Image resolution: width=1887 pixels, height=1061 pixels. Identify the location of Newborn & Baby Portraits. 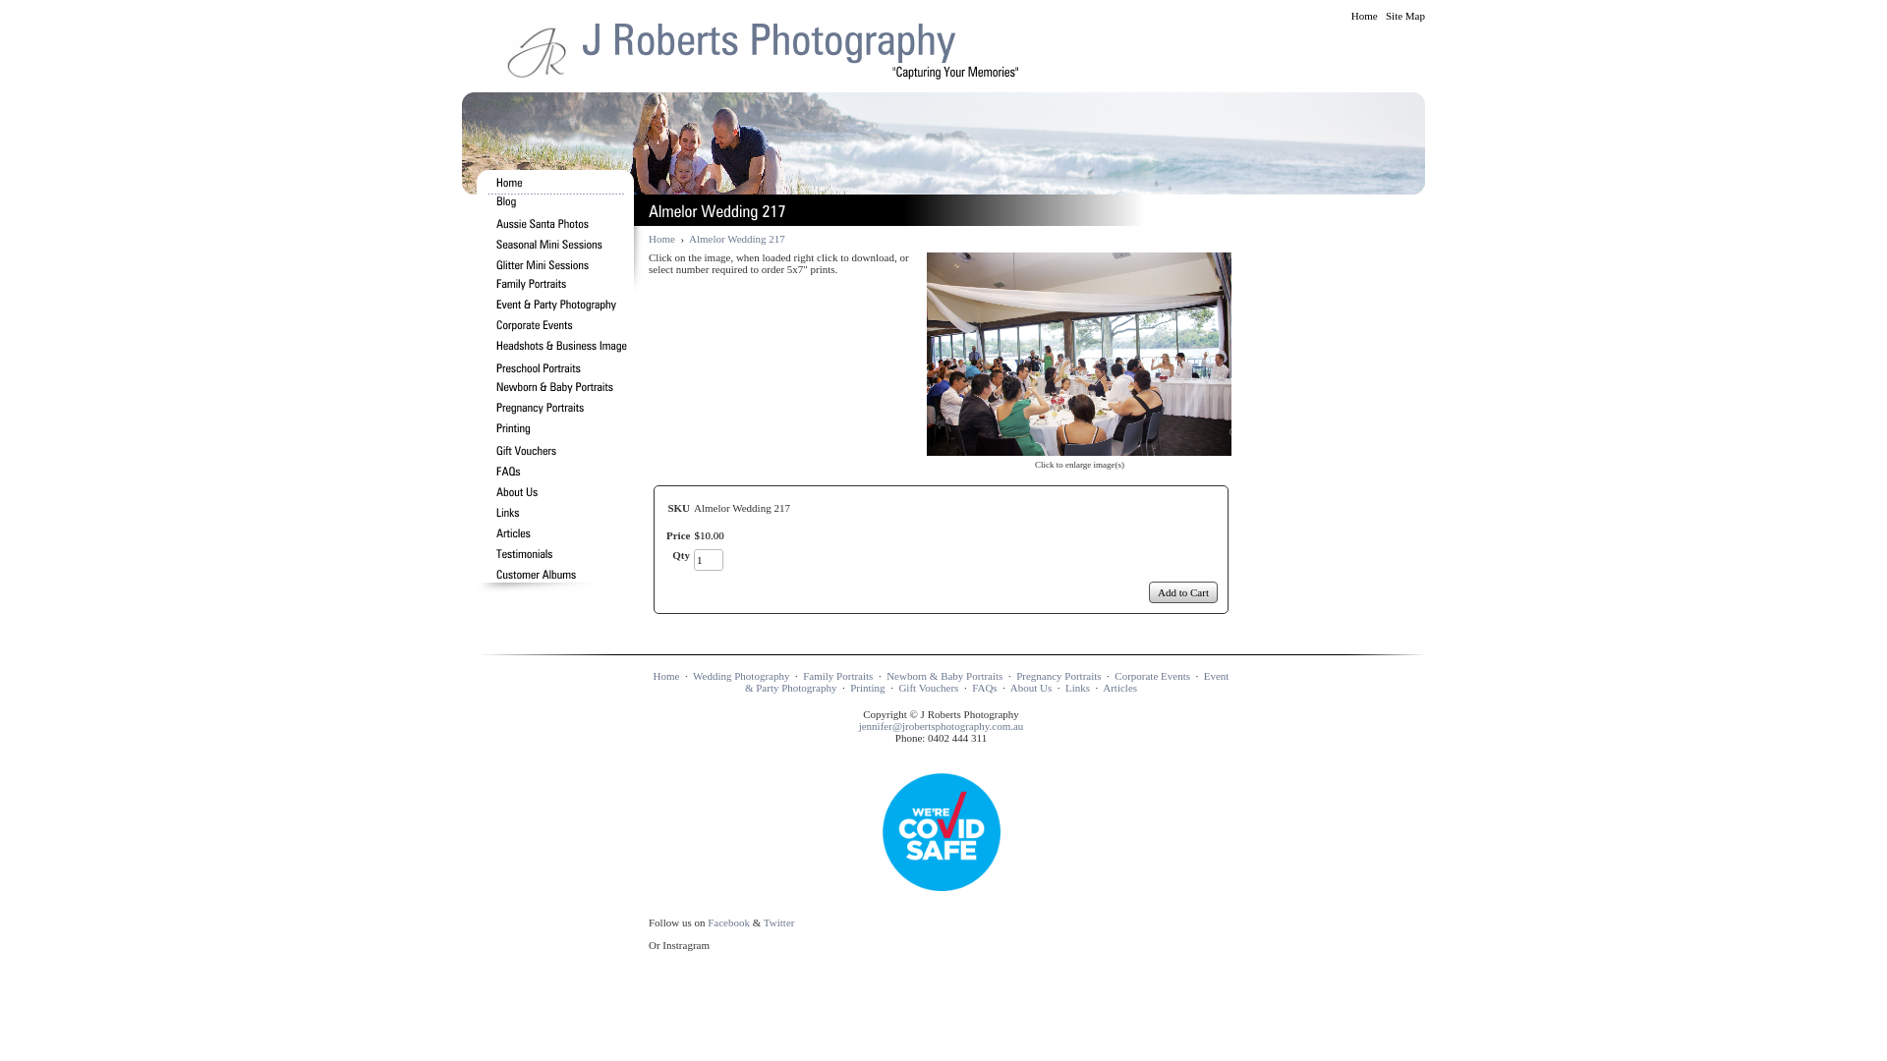
(944, 676).